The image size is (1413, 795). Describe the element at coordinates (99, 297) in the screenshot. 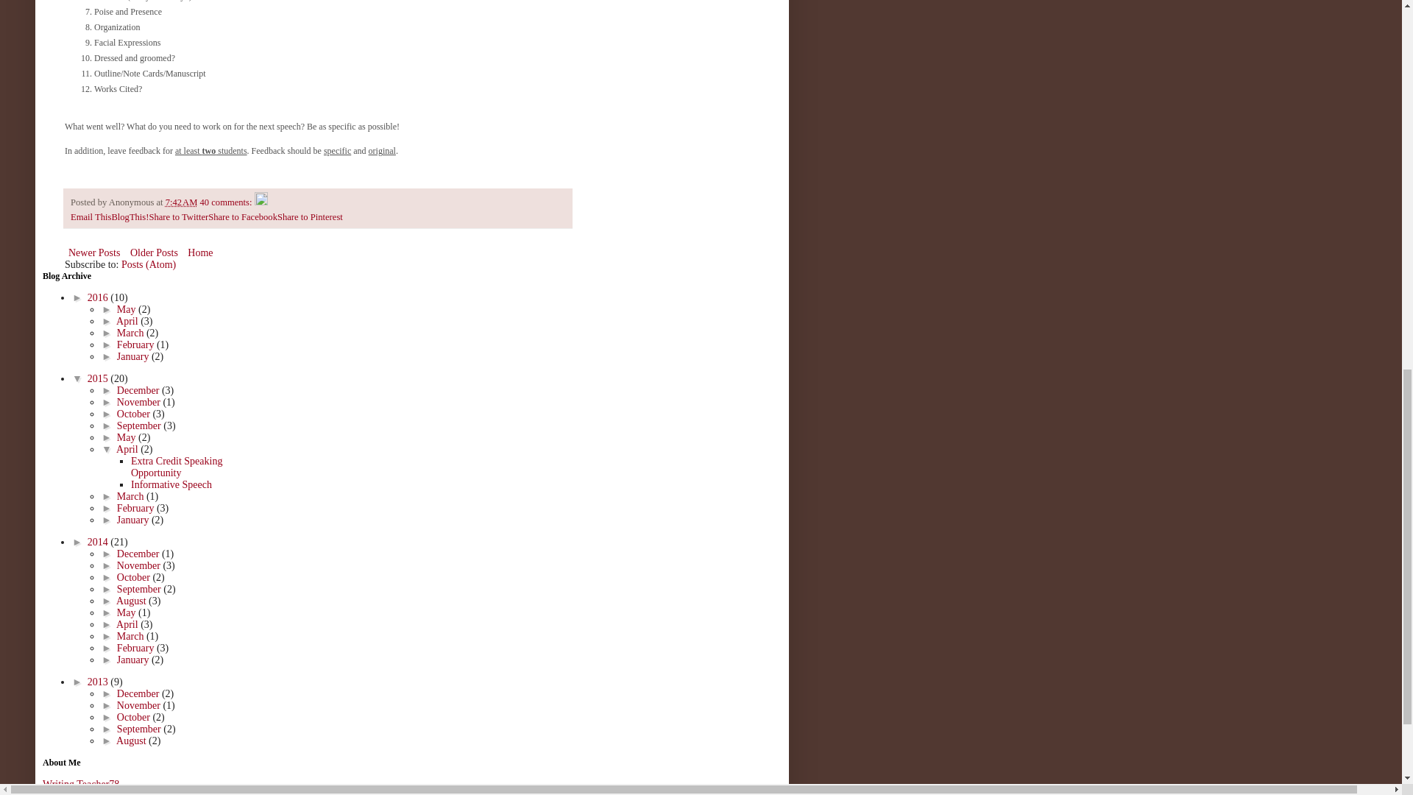

I see `2016` at that location.